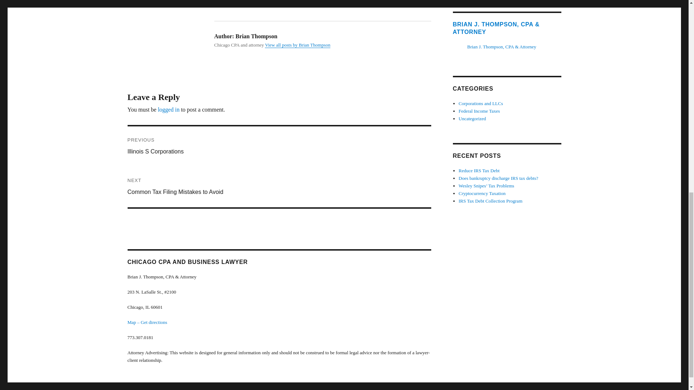  What do you see at coordinates (472, 118) in the screenshot?
I see `Uncategorized` at bounding box center [472, 118].